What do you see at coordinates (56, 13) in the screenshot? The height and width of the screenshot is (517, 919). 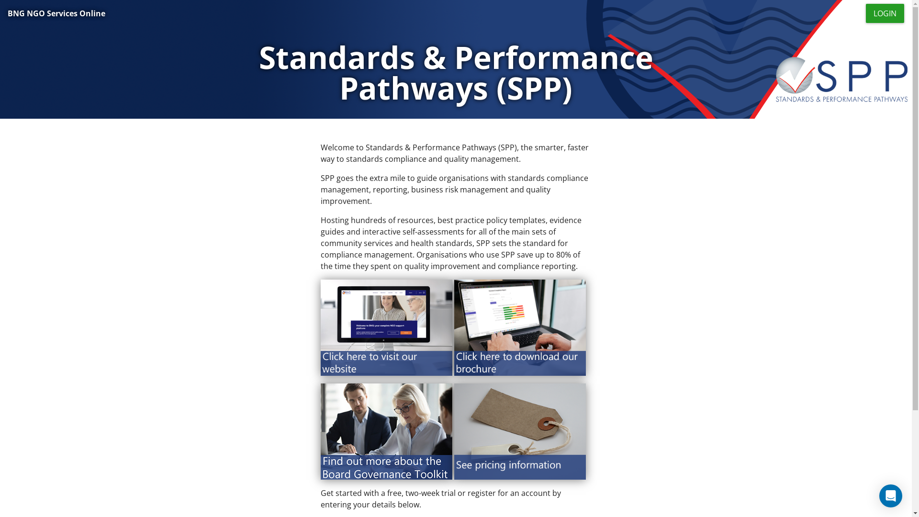 I see `BNG NGO Services Online` at bounding box center [56, 13].